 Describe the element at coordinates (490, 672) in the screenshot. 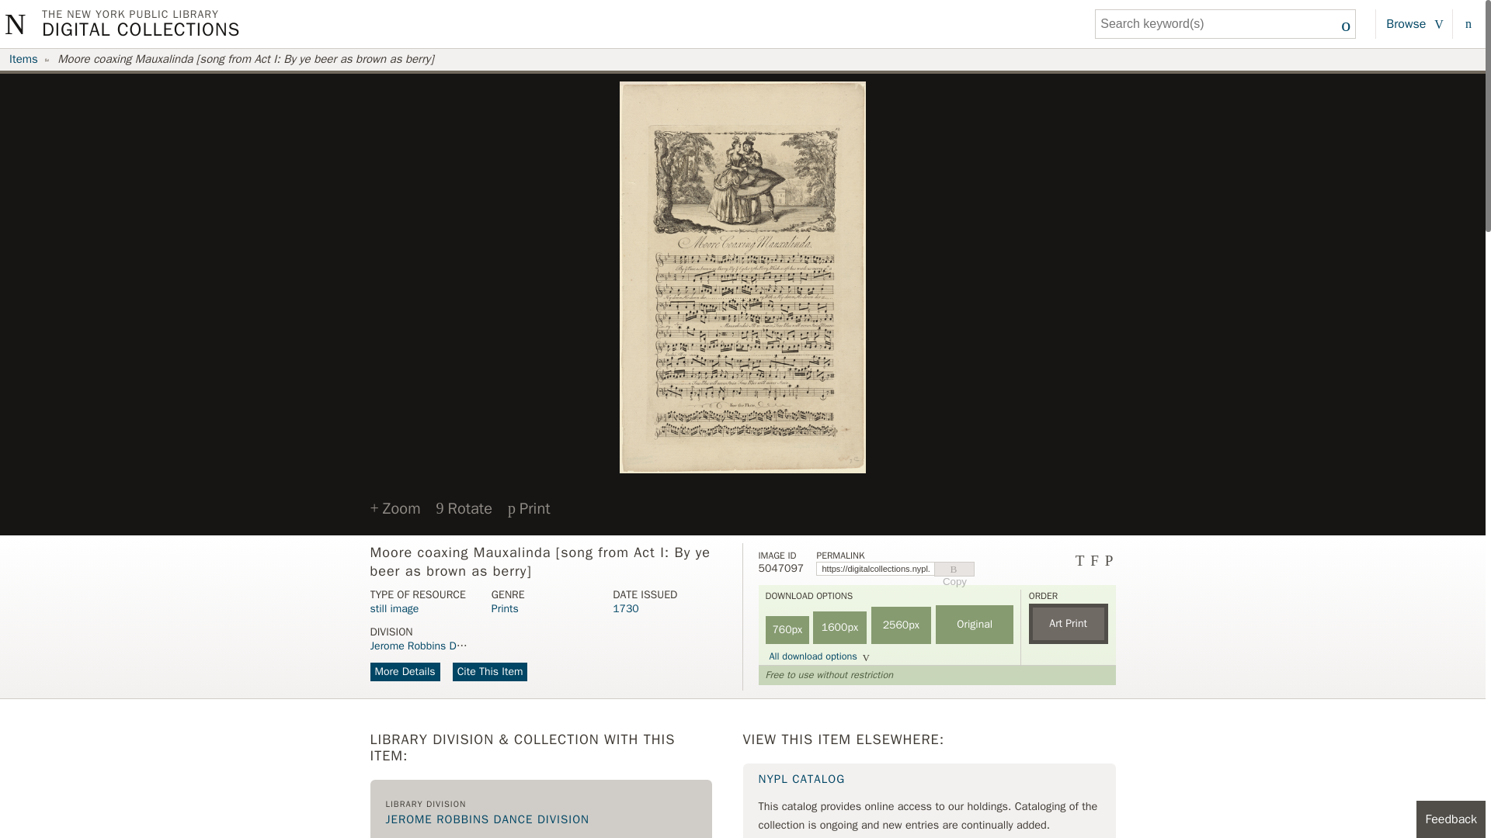

I see `Cite This Item` at that location.